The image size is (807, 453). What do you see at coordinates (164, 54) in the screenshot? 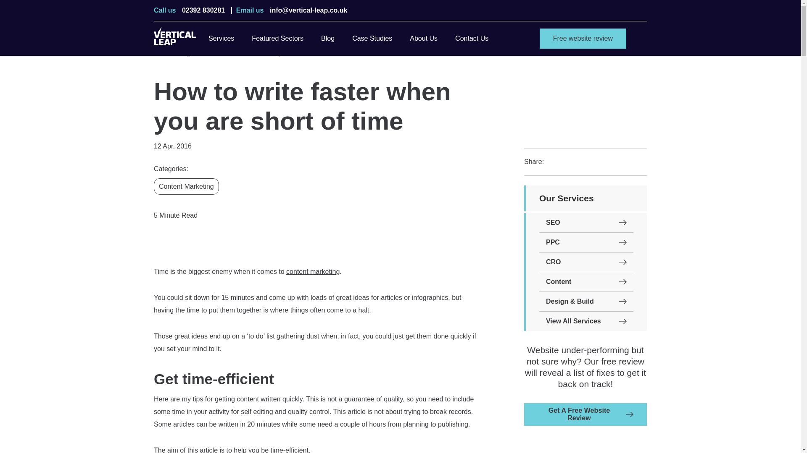
I see `Home` at bounding box center [164, 54].